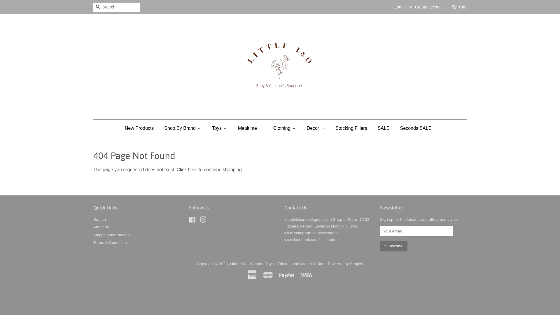  Describe the element at coordinates (463, 7) in the screenshot. I see `Cart` at that location.